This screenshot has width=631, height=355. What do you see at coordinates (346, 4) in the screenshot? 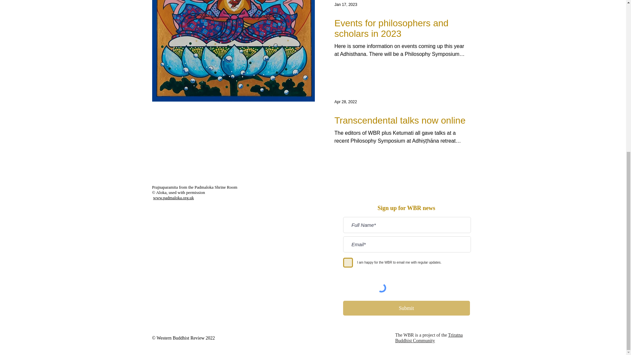
I see `Jan 17, 2023` at bounding box center [346, 4].